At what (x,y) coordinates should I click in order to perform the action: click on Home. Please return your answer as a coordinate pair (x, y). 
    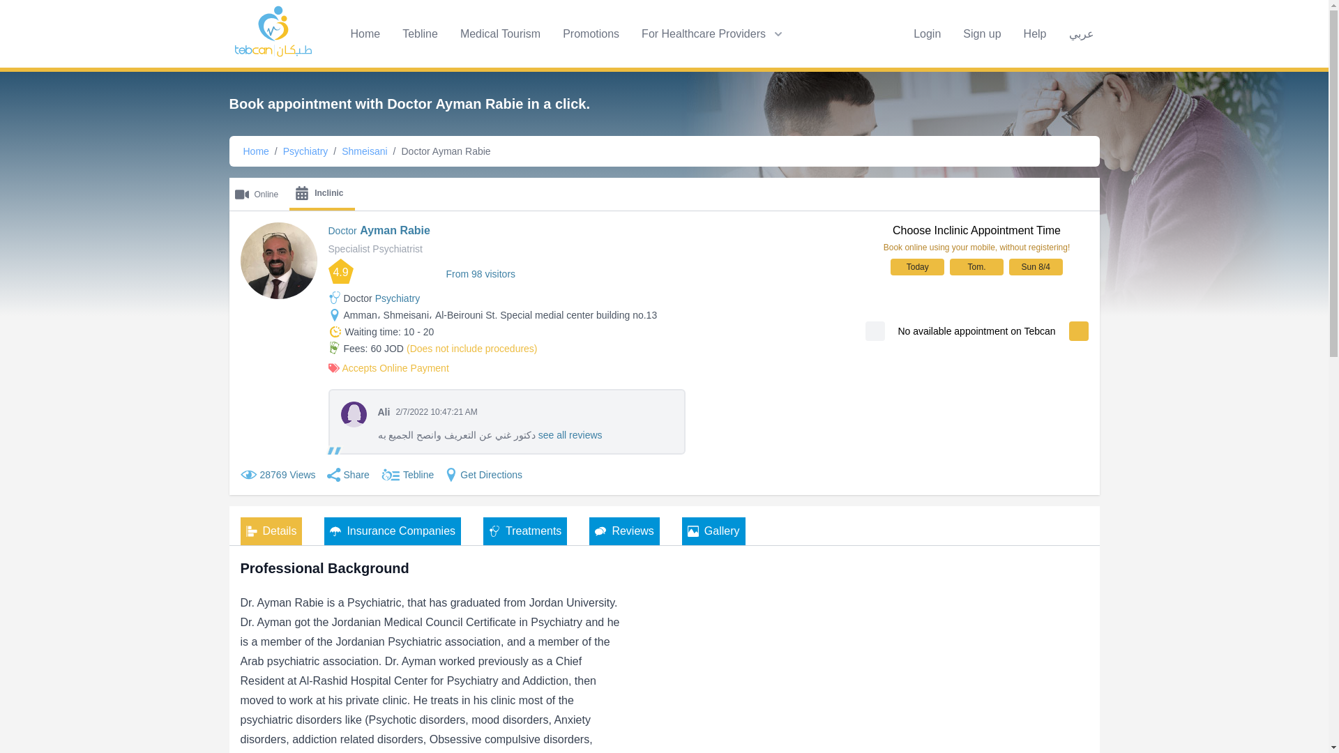
    Looking at the image, I should click on (255, 151).